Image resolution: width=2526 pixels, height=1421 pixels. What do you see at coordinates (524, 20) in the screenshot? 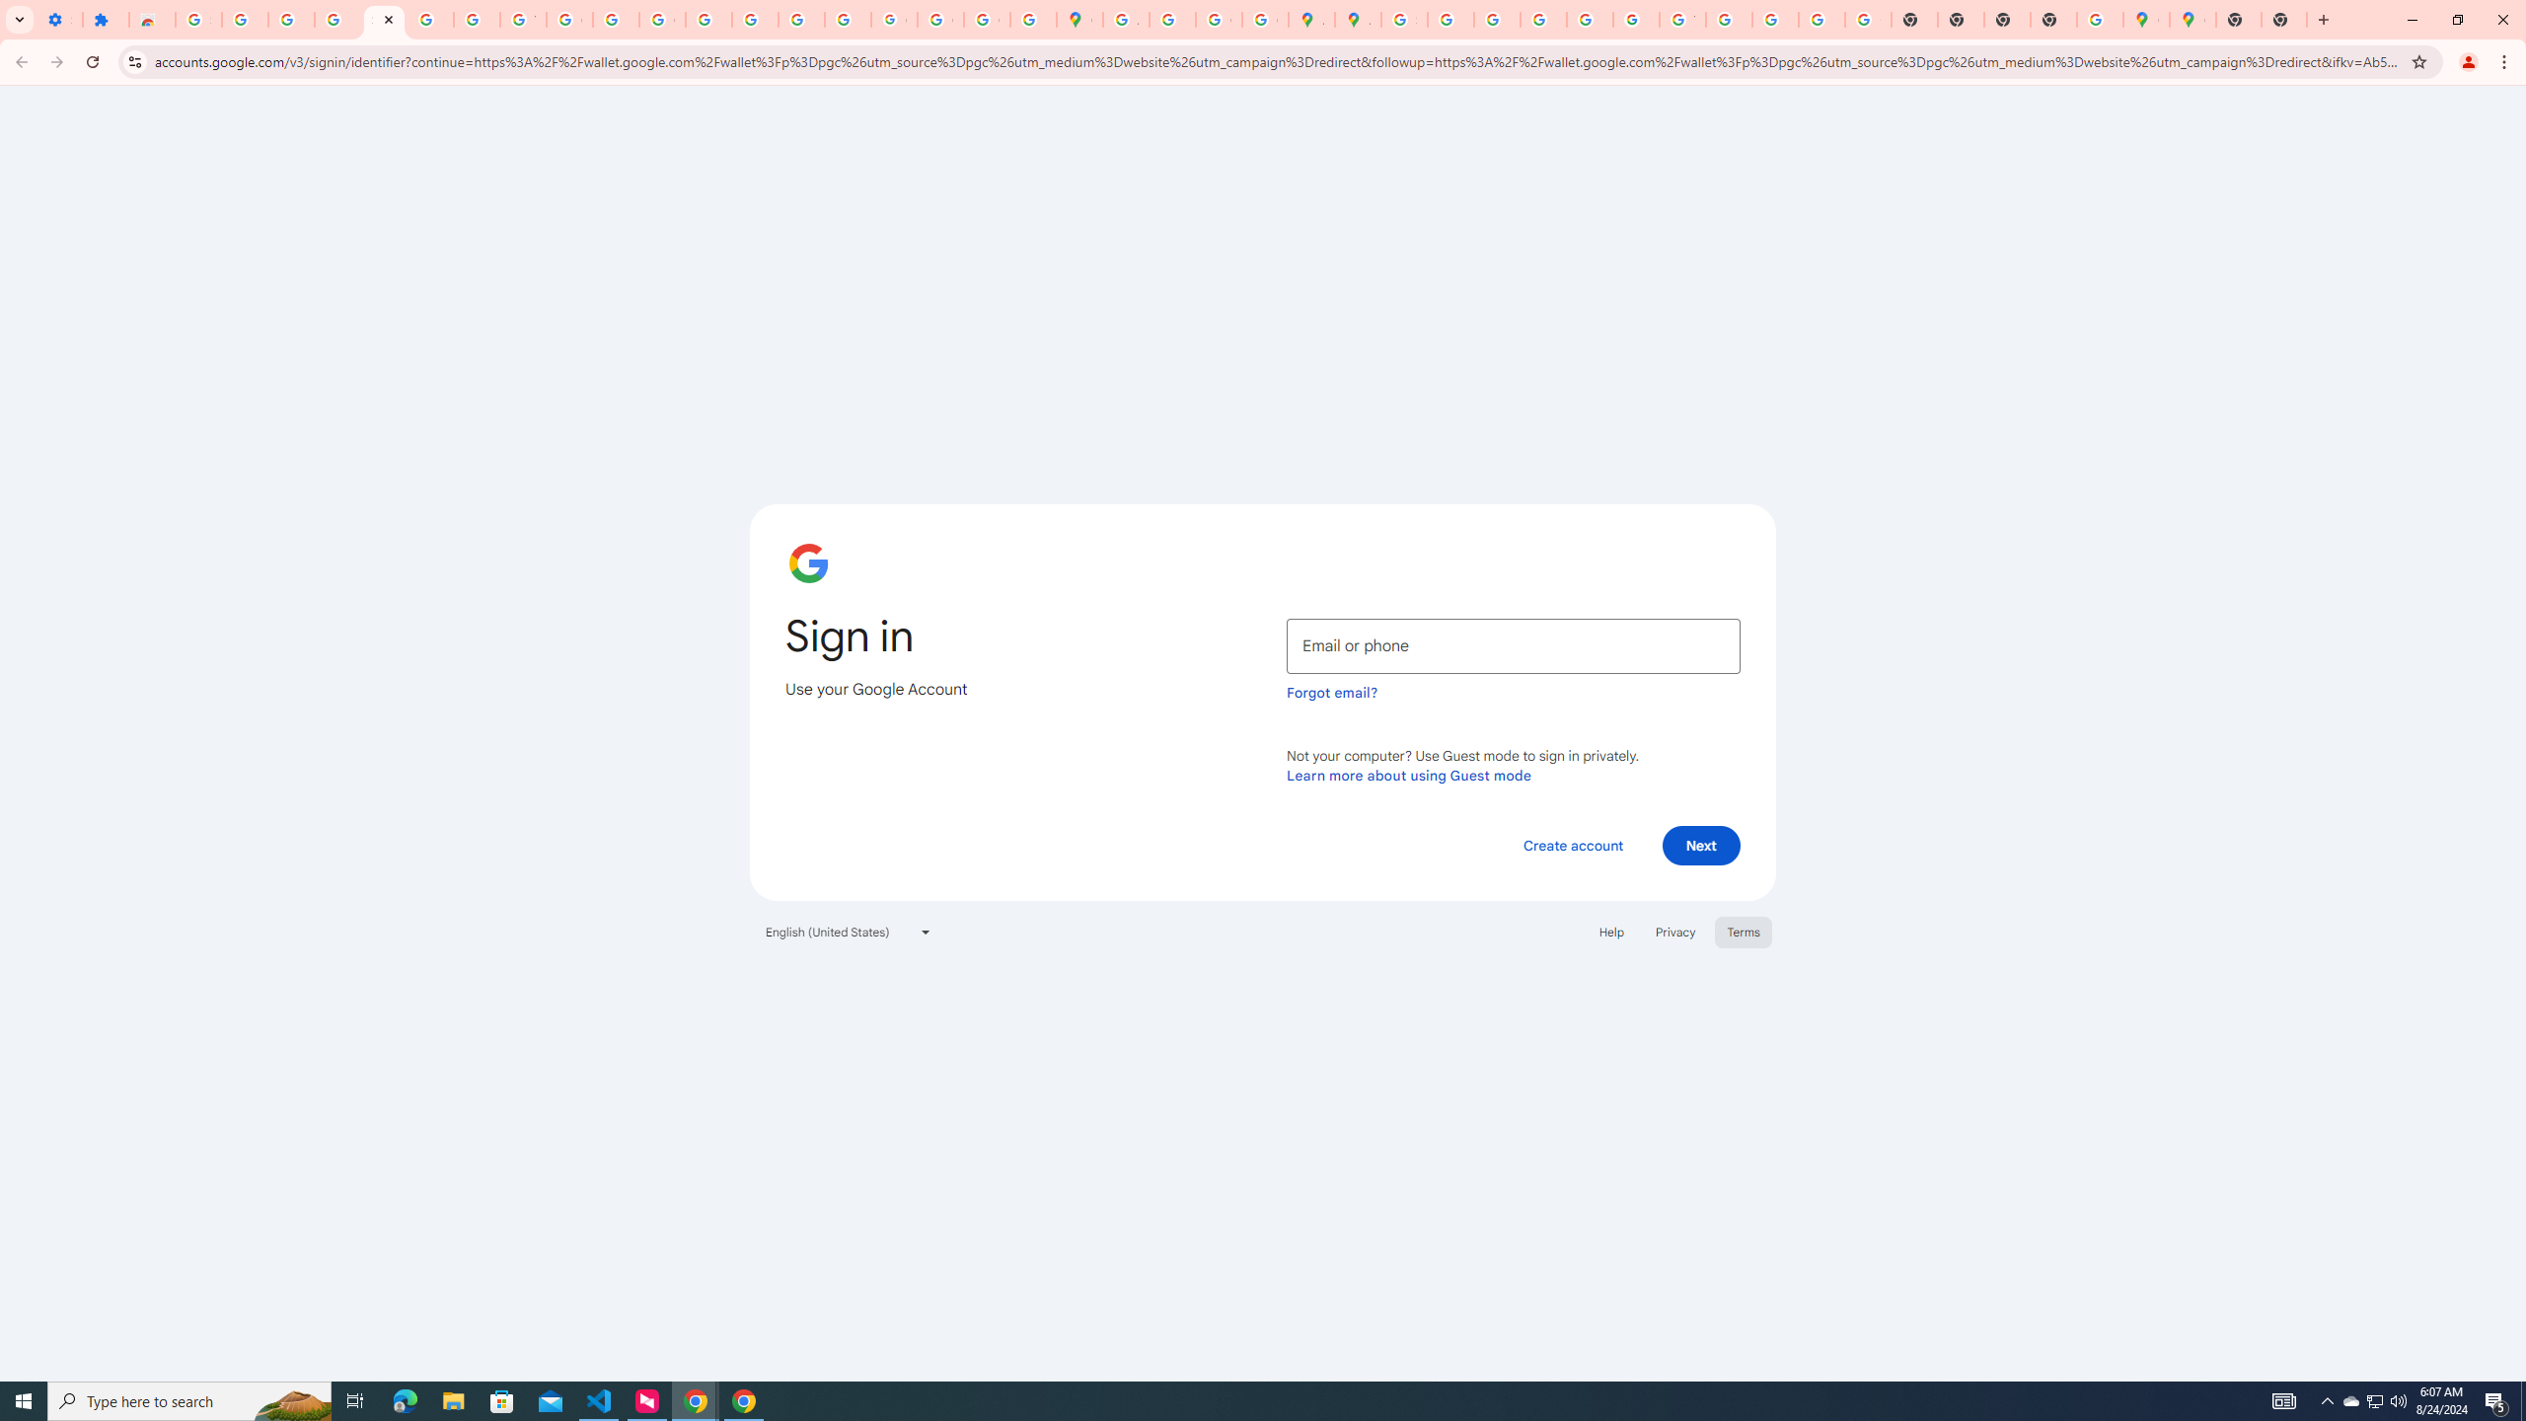
I see `YouTube` at bounding box center [524, 20].